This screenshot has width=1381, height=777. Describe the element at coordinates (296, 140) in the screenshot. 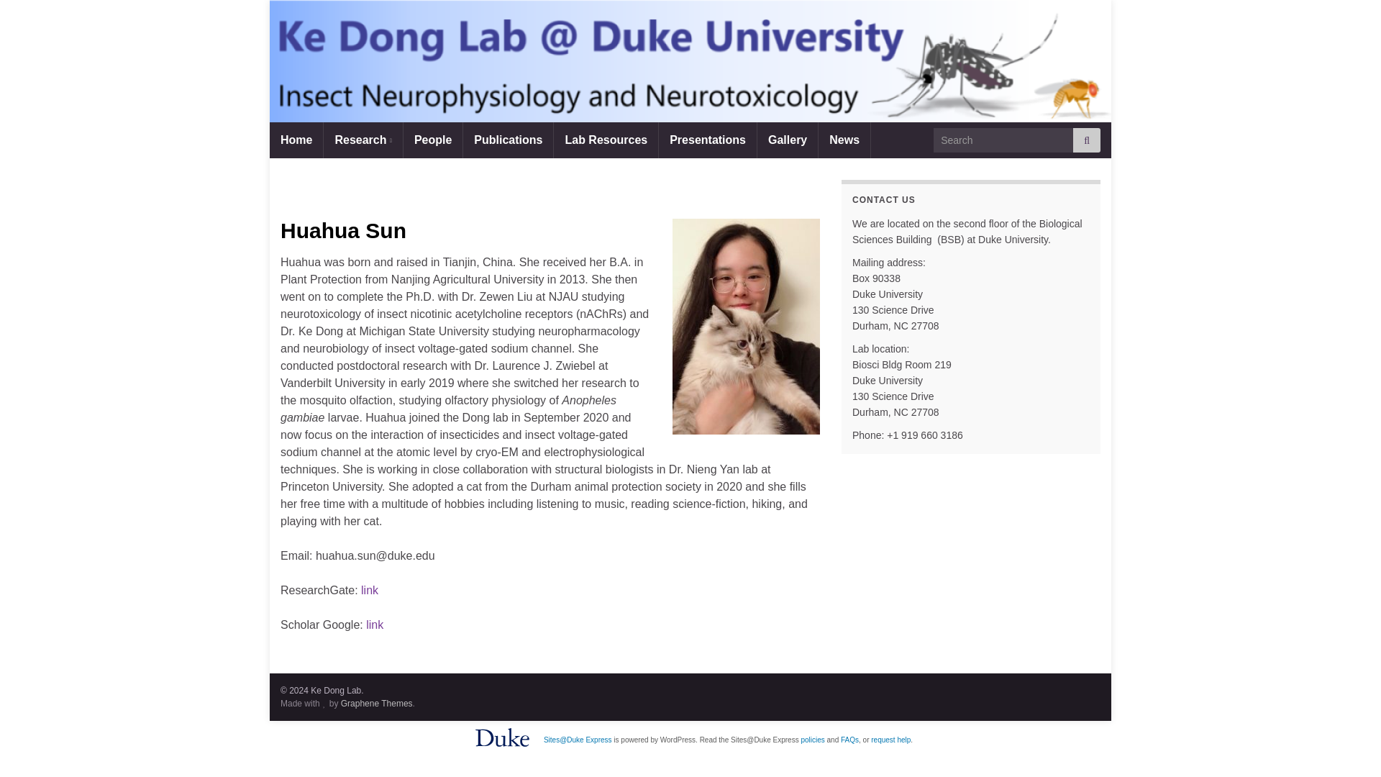

I see `Home` at that location.